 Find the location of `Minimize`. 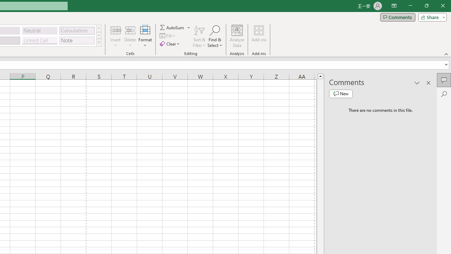

Minimize is located at coordinates (410, 6).